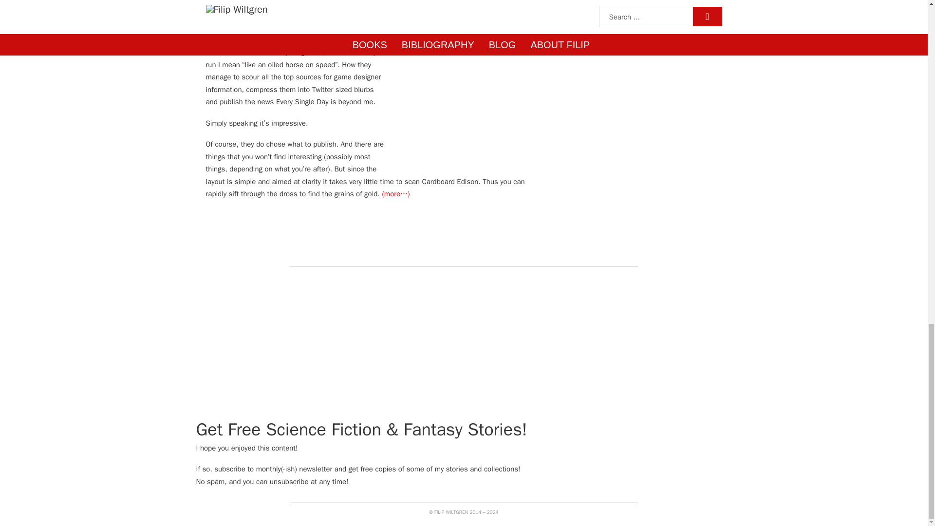 The width and height of the screenshot is (935, 526). Describe the element at coordinates (335, 4) in the screenshot. I see `CARDBOARD EDISON` at that location.